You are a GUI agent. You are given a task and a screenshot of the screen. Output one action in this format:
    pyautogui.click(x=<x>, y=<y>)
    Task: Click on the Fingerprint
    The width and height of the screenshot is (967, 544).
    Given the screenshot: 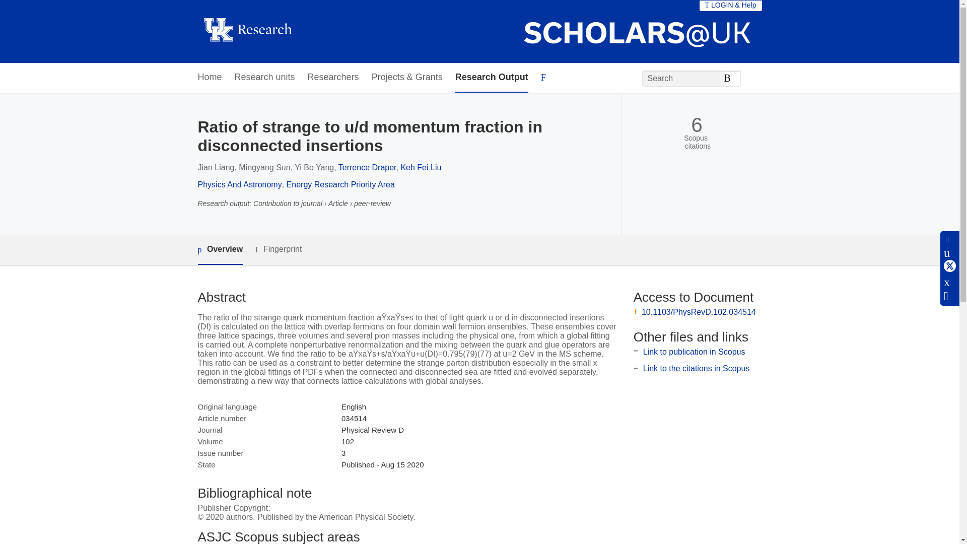 What is the action you would take?
    pyautogui.click(x=278, y=249)
    